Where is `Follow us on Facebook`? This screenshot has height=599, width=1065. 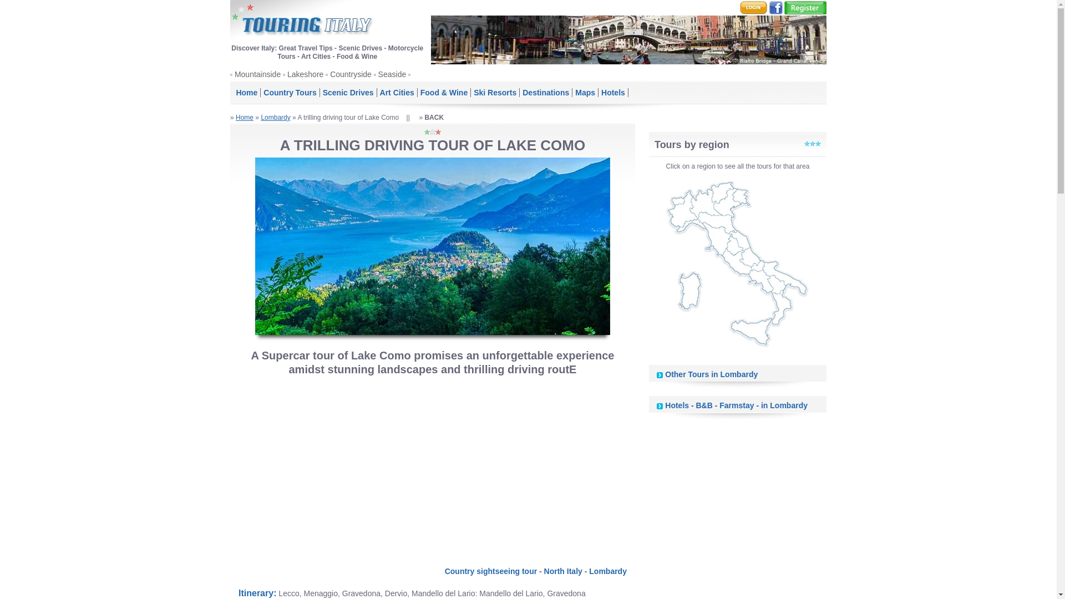 Follow us on Facebook is located at coordinates (775, 7).